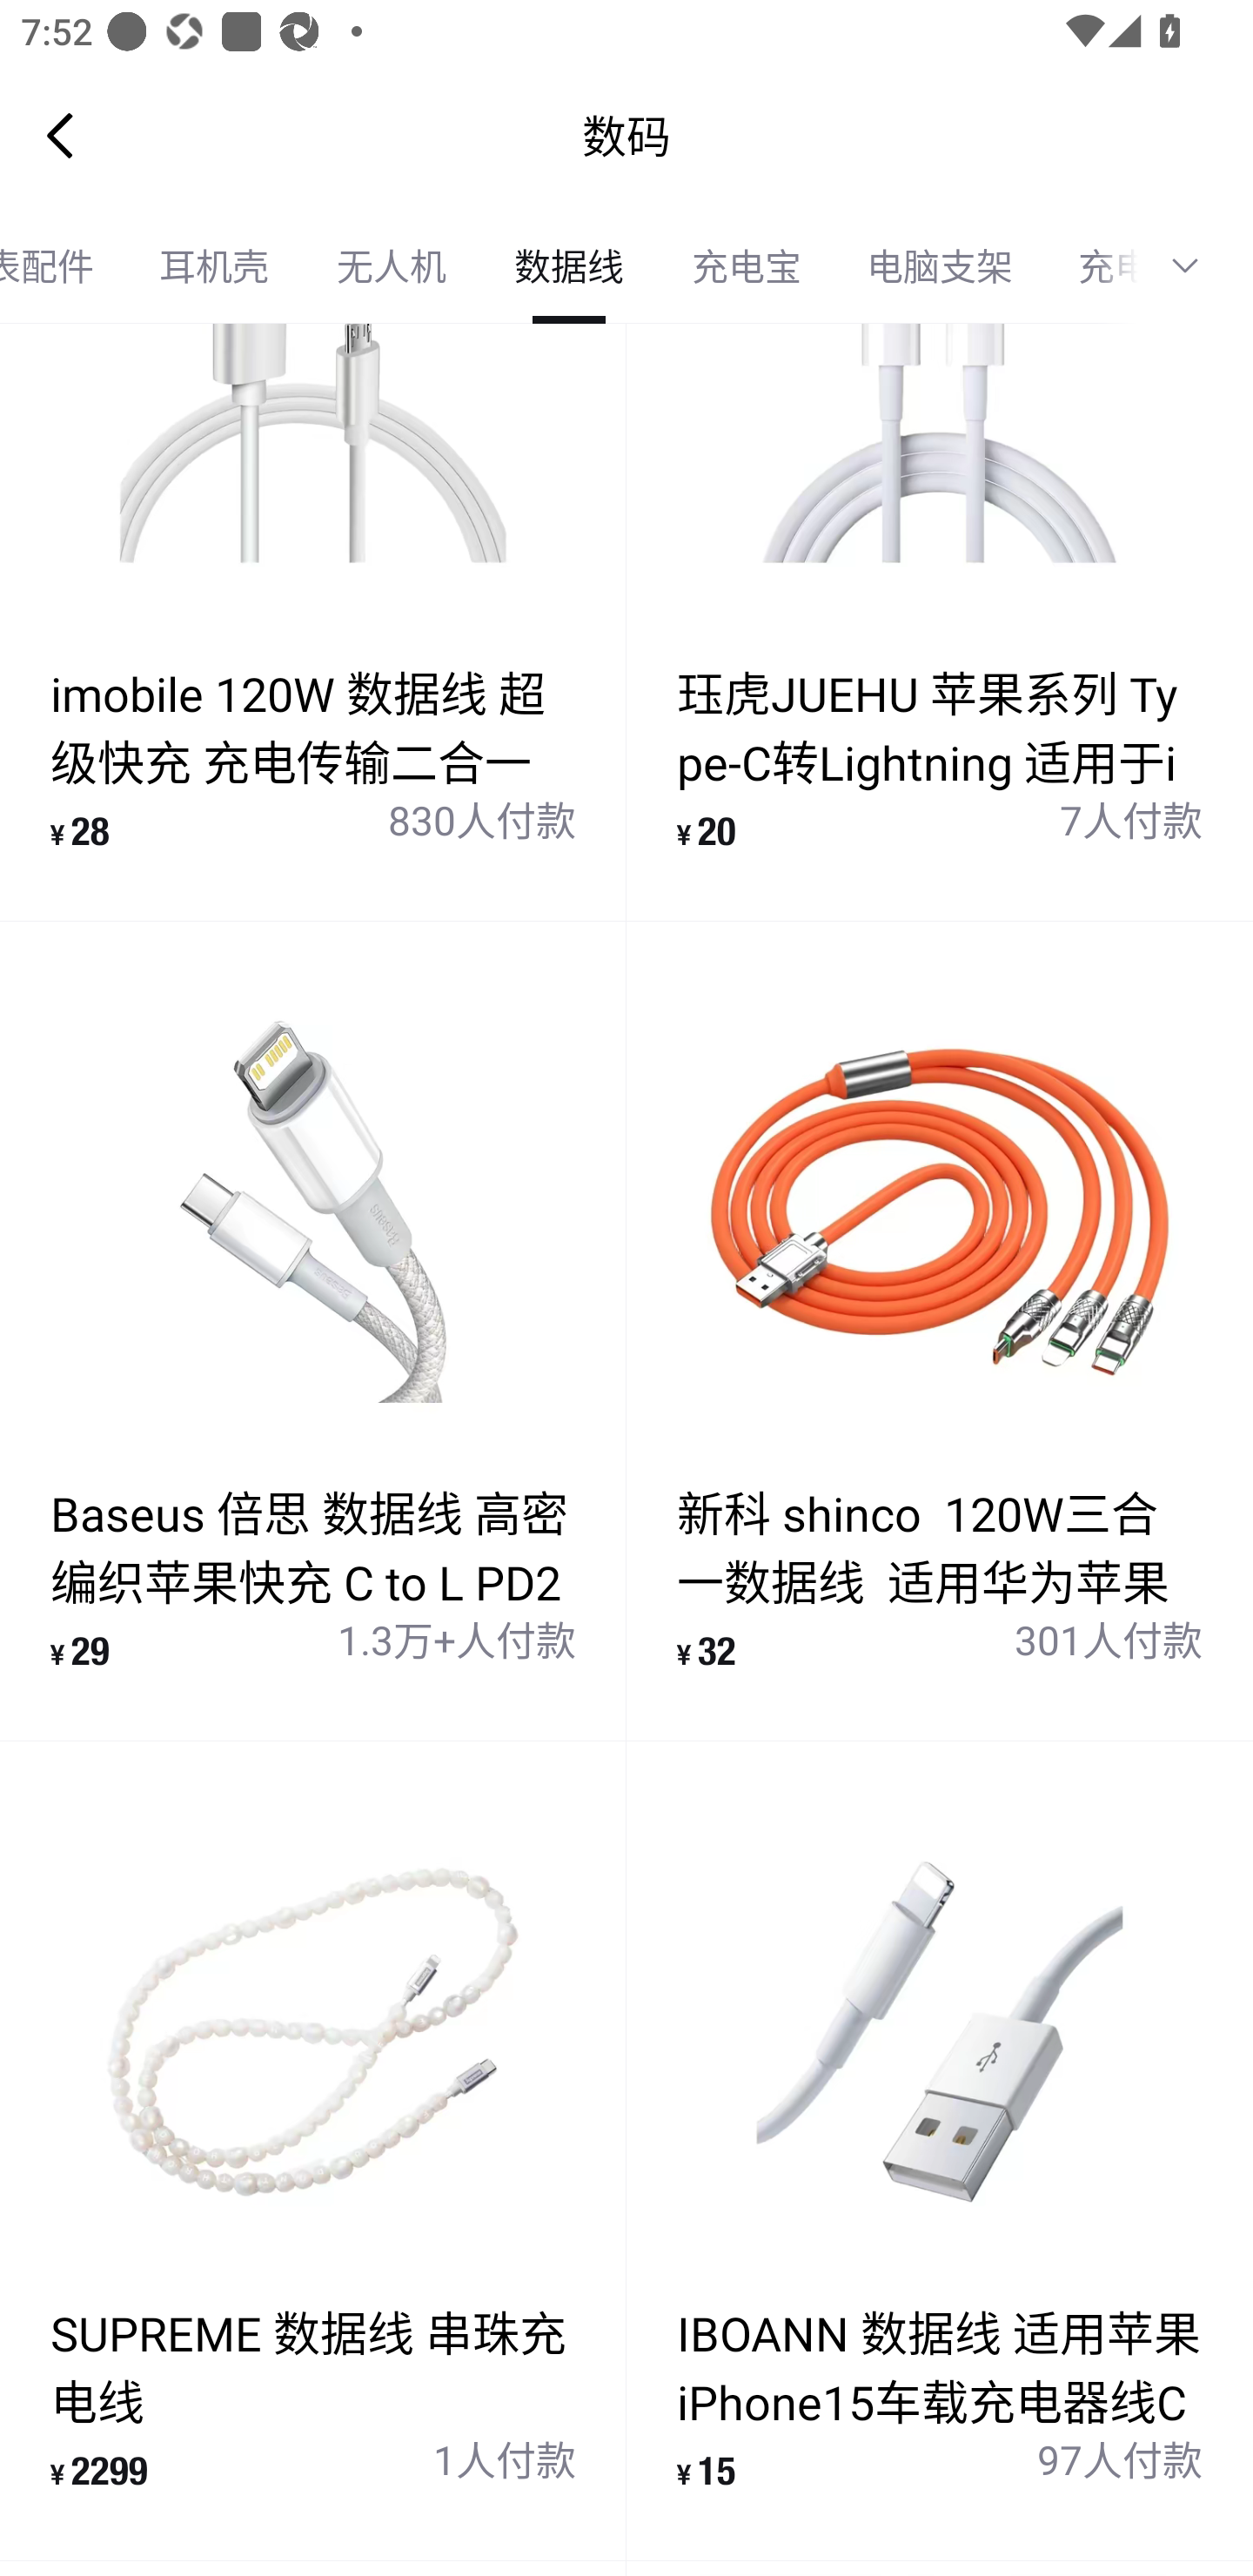 This screenshot has width=1253, height=2576. Describe the element at coordinates (747, 266) in the screenshot. I see `充电宝` at that location.